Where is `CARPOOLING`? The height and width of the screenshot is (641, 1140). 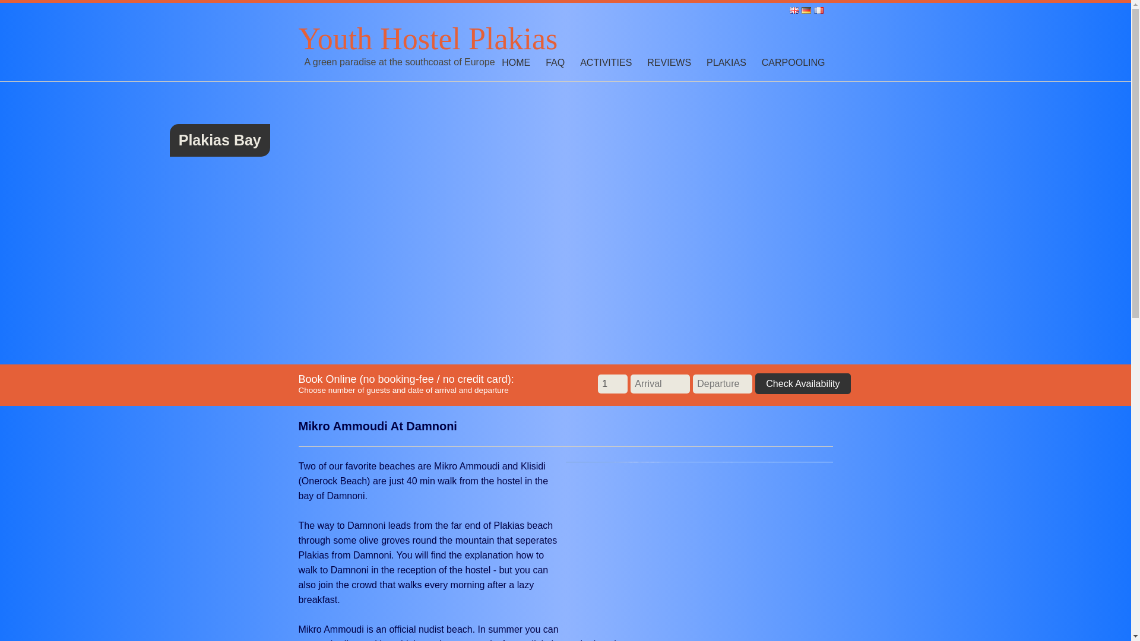
CARPOOLING is located at coordinates (793, 63).